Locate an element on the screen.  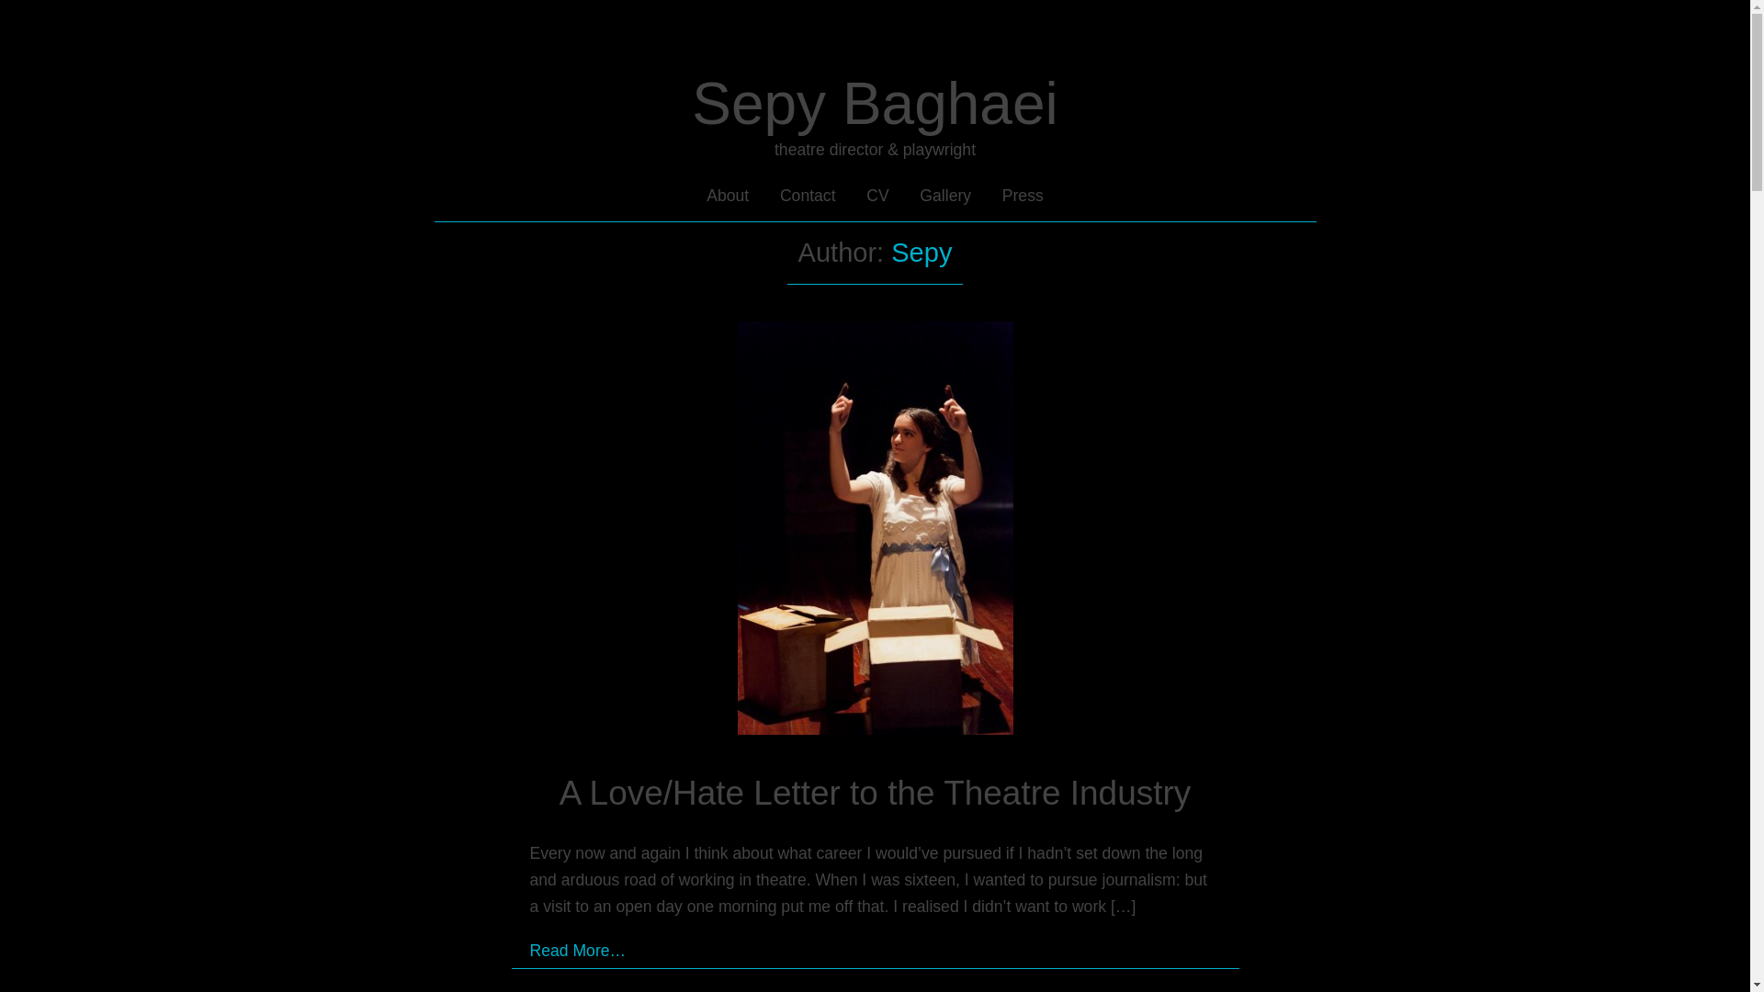
Press is located at coordinates (1023, 195).